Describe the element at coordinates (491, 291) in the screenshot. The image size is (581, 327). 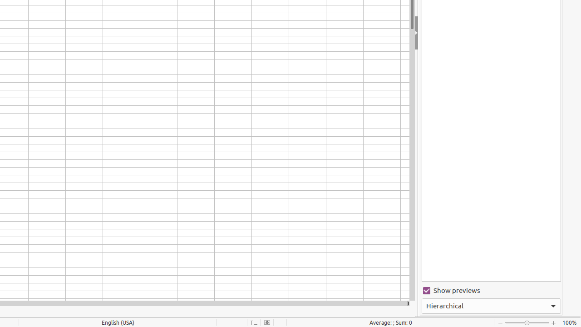
I see `Show previews` at that location.